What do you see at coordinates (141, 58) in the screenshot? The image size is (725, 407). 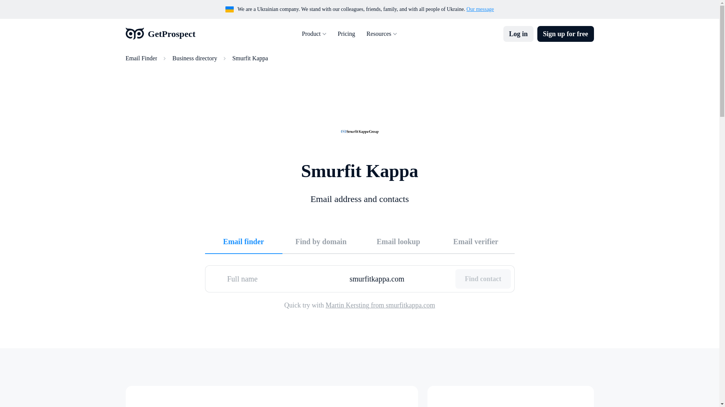 I see `Email Finder` at bounding box center [141, 58].